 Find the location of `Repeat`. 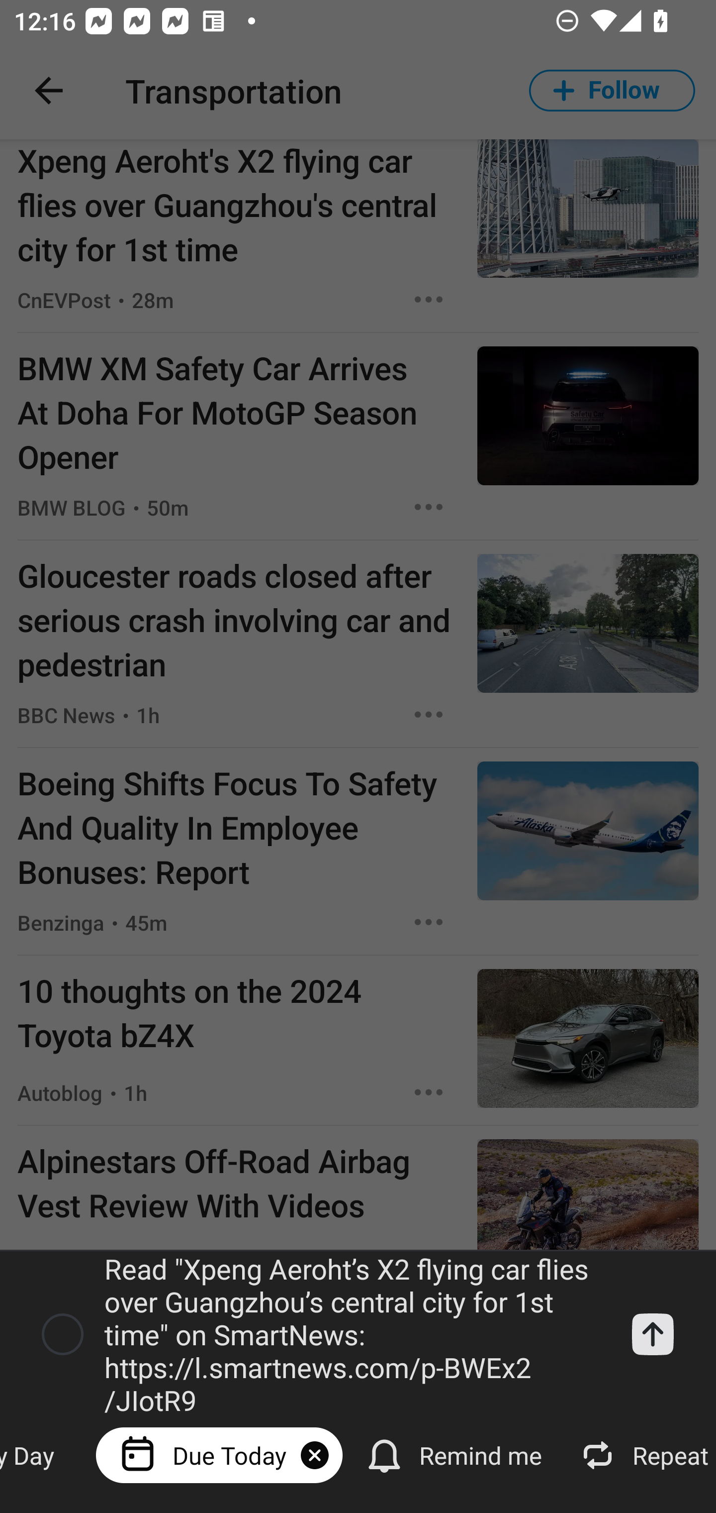

Repeat is located at coordinates (643, 1454).